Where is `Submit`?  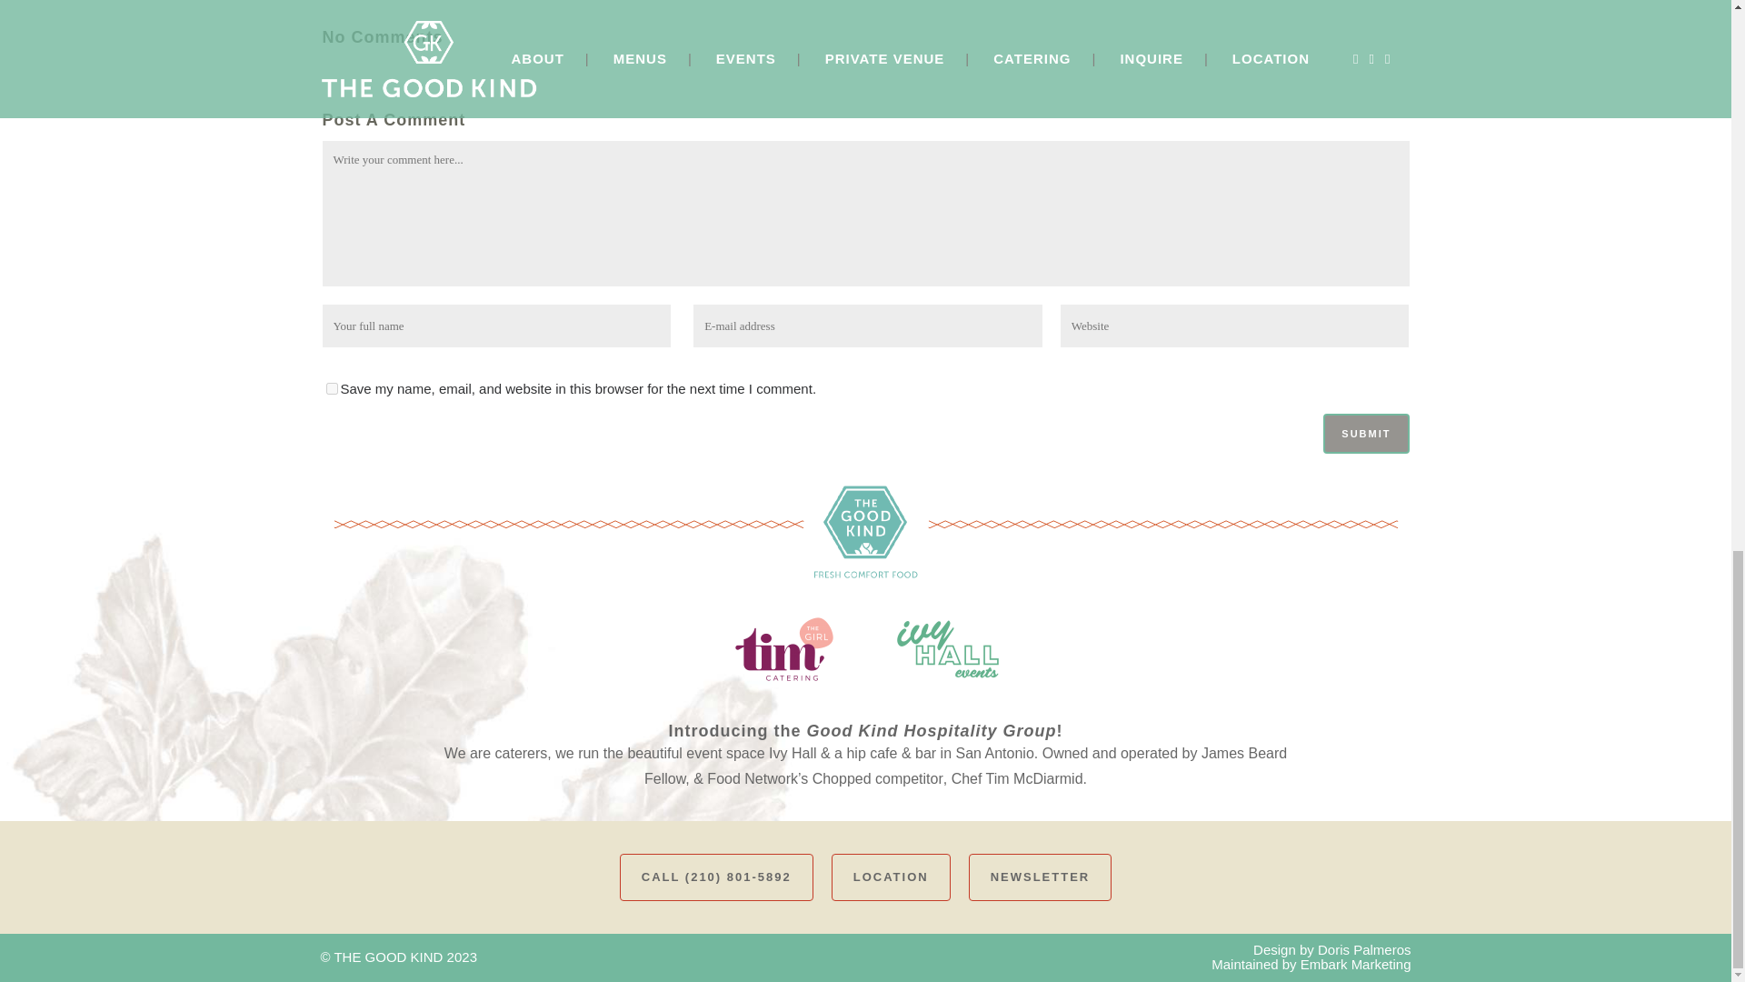 Submit is located at coordinates (1365, 433).